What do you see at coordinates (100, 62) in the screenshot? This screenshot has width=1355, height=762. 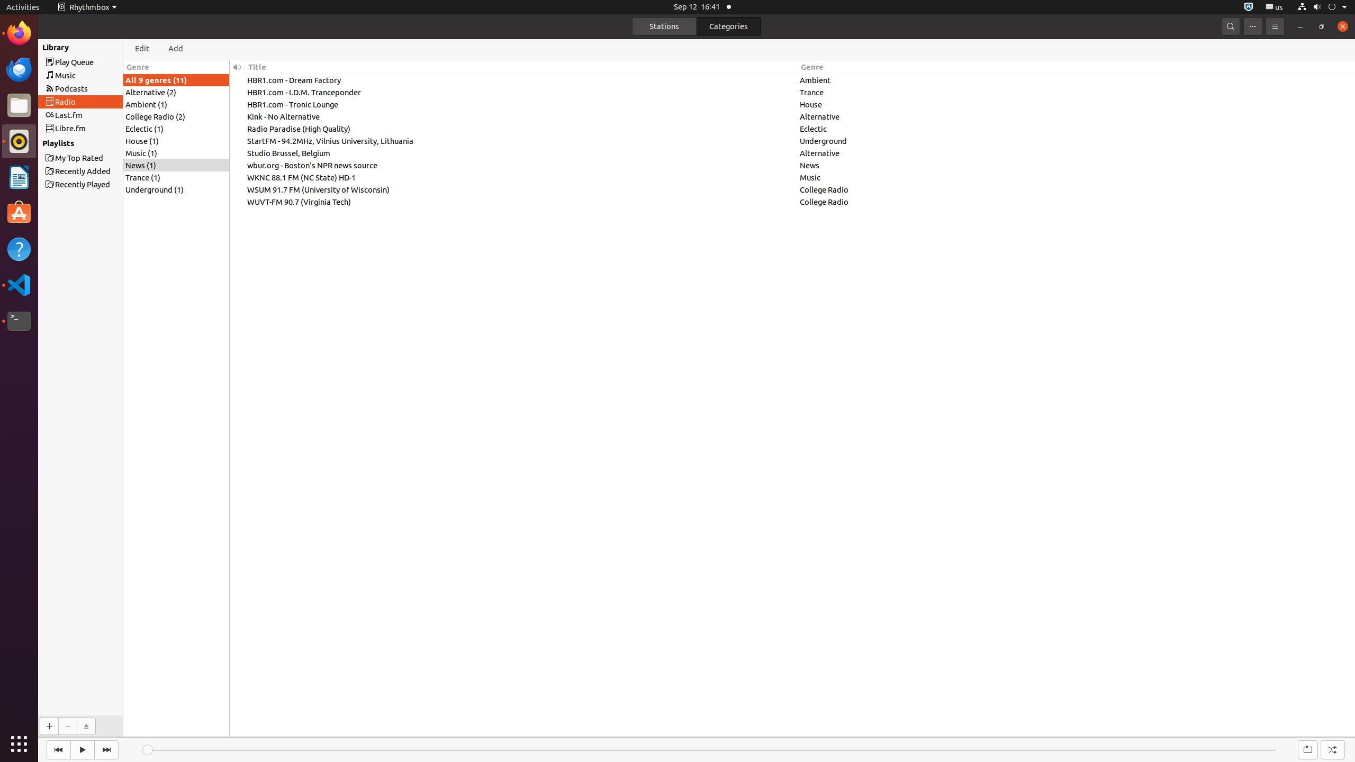 I see `Play Queue` at bounding box center [100, 62].